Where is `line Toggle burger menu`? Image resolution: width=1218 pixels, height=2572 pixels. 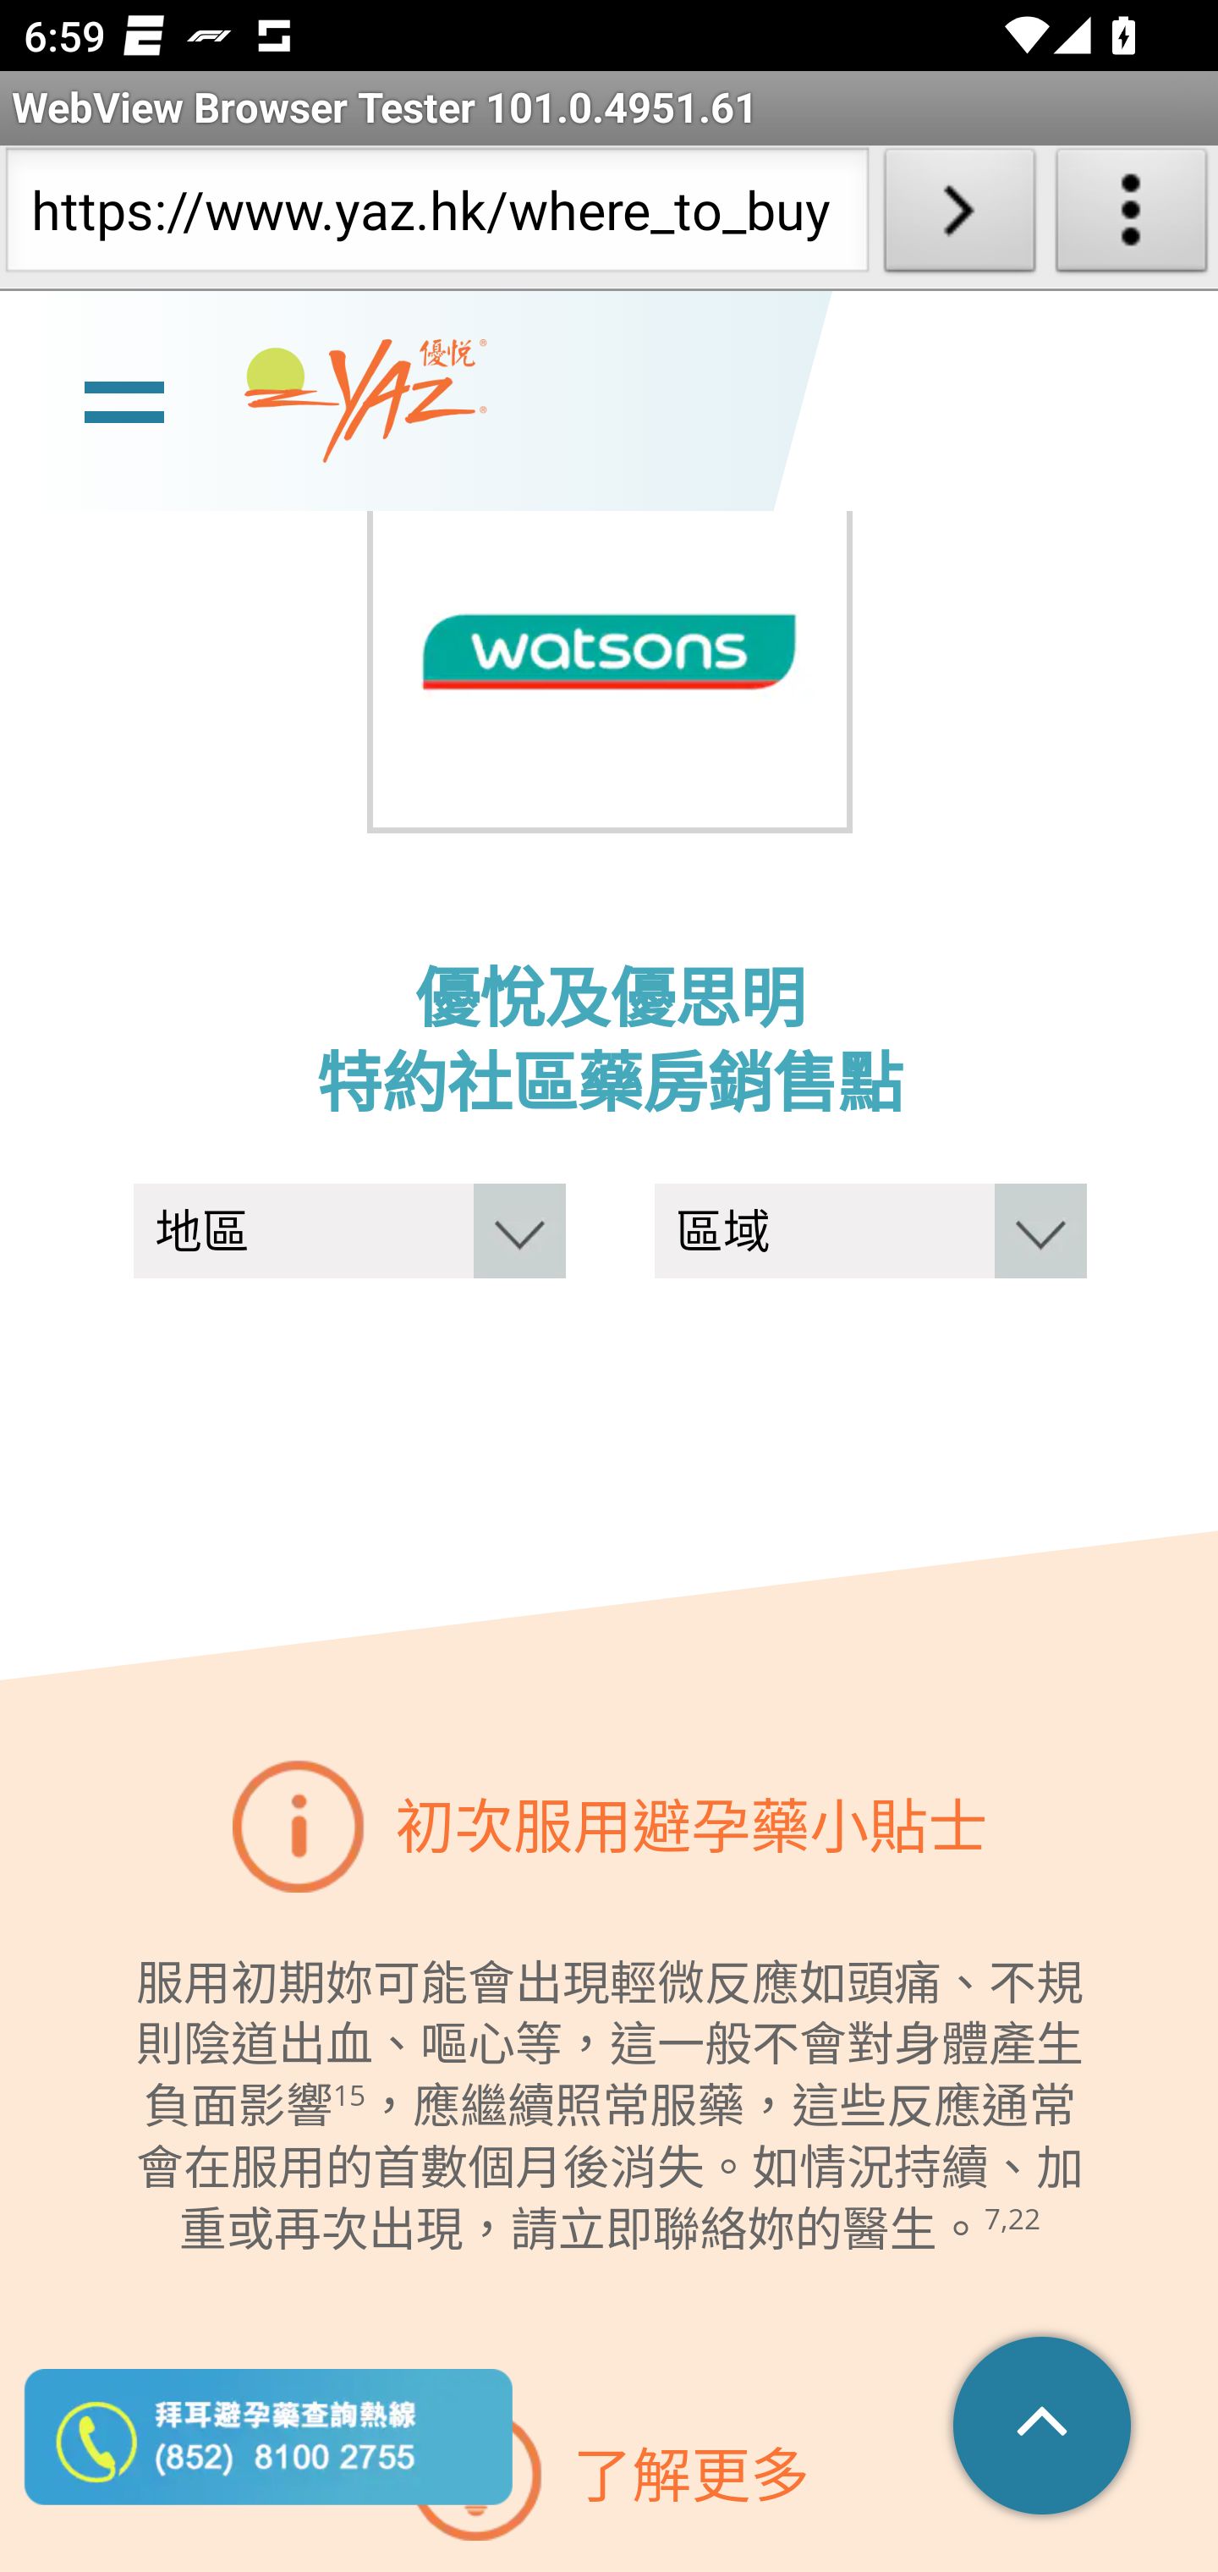 line Toggle burger menu is located at coordinates (123, 399).